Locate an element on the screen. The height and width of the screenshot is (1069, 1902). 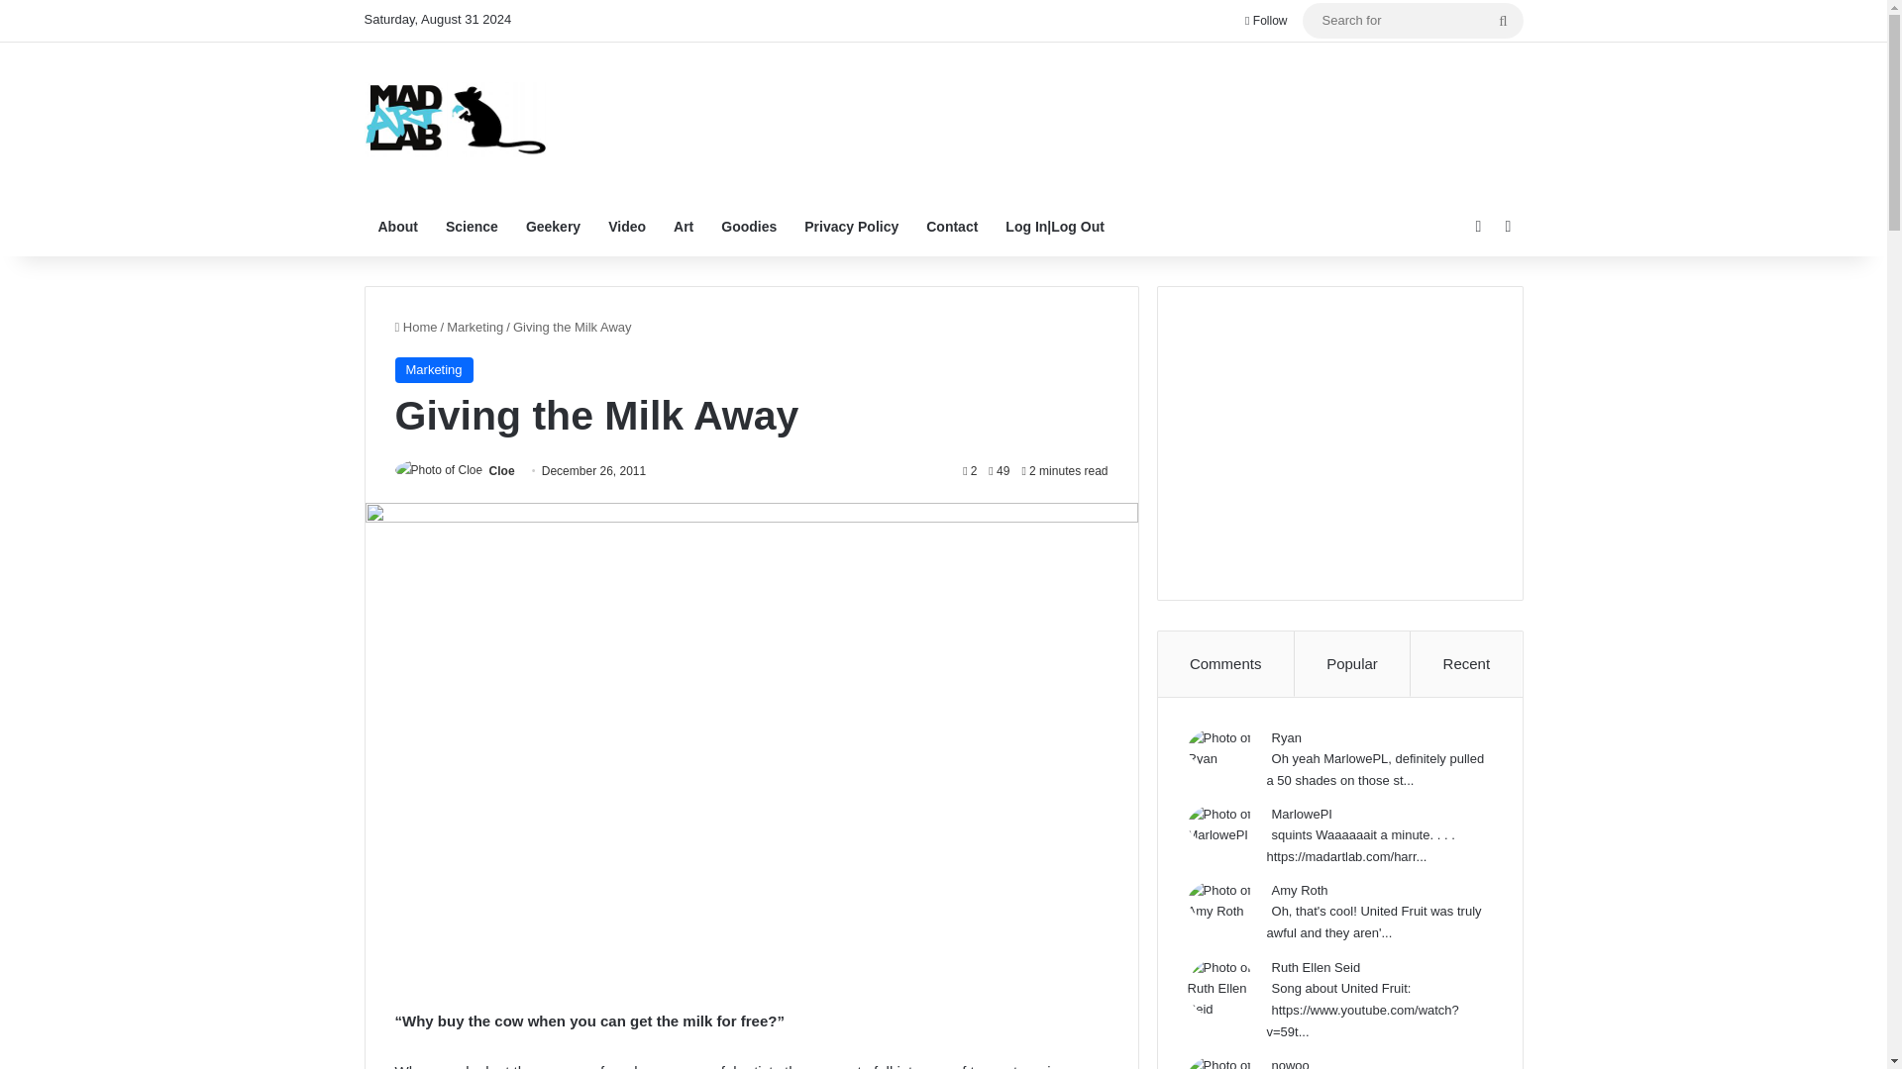
Geekery is located at coordinates (553, 226).